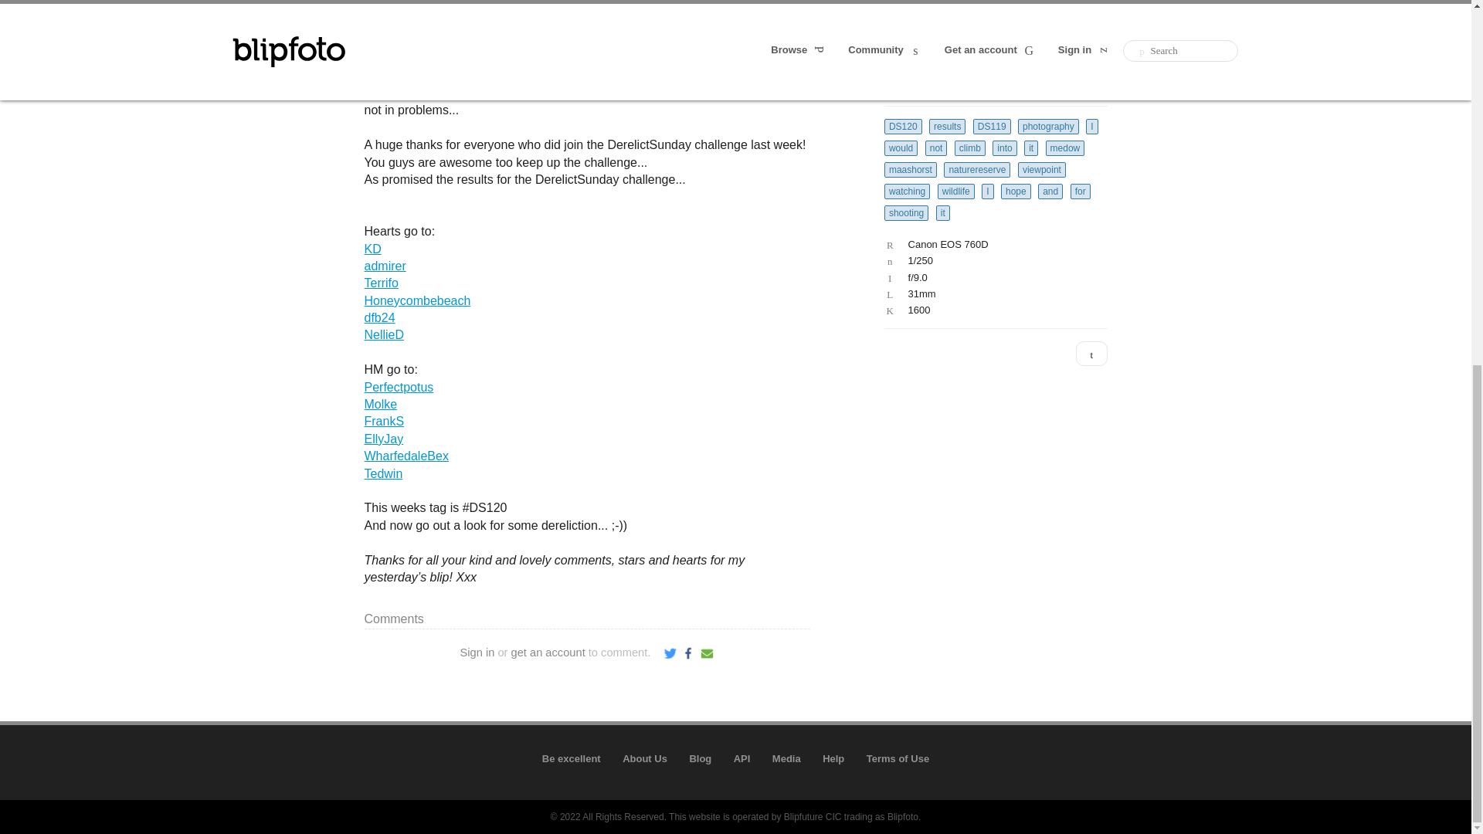 The width and height of the screenshot is (1483, 834). I want to click on Show large, so click(1092, 80).